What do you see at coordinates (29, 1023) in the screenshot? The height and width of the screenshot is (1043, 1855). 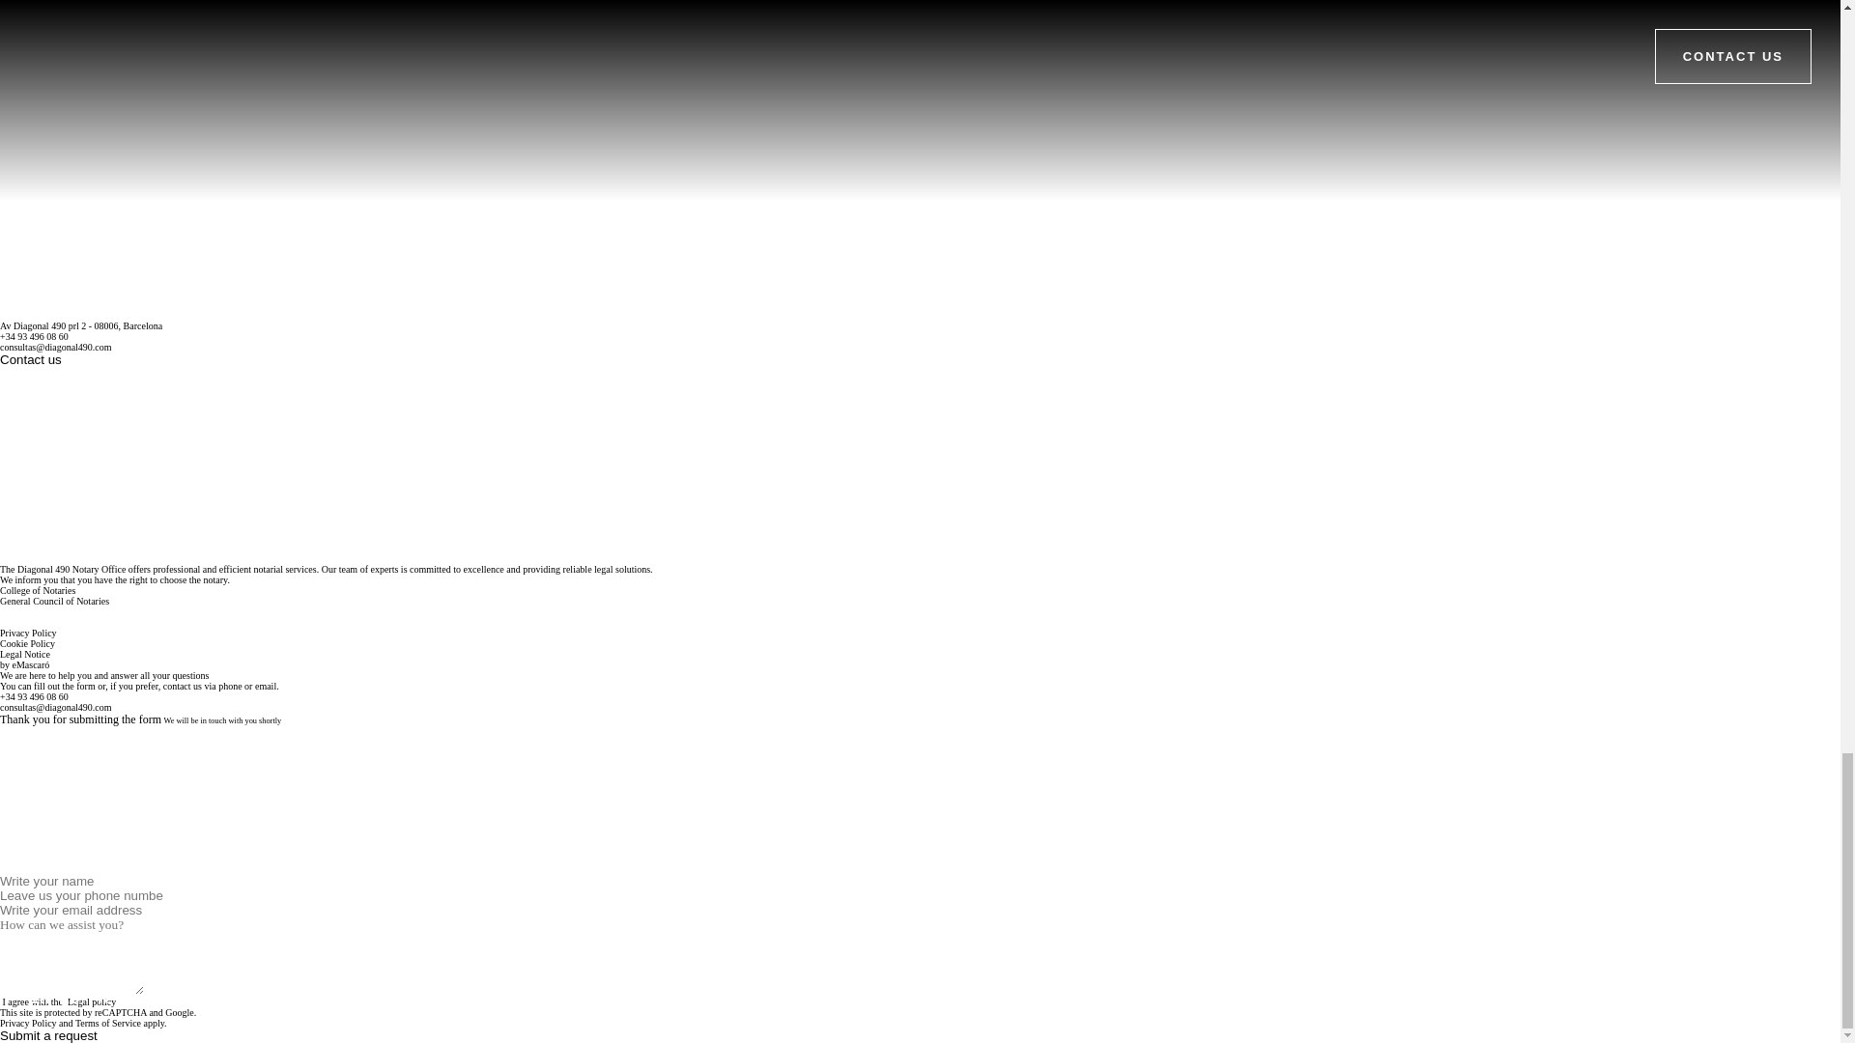 I see `Privacy Policy` at bounding box center [29, 1023].